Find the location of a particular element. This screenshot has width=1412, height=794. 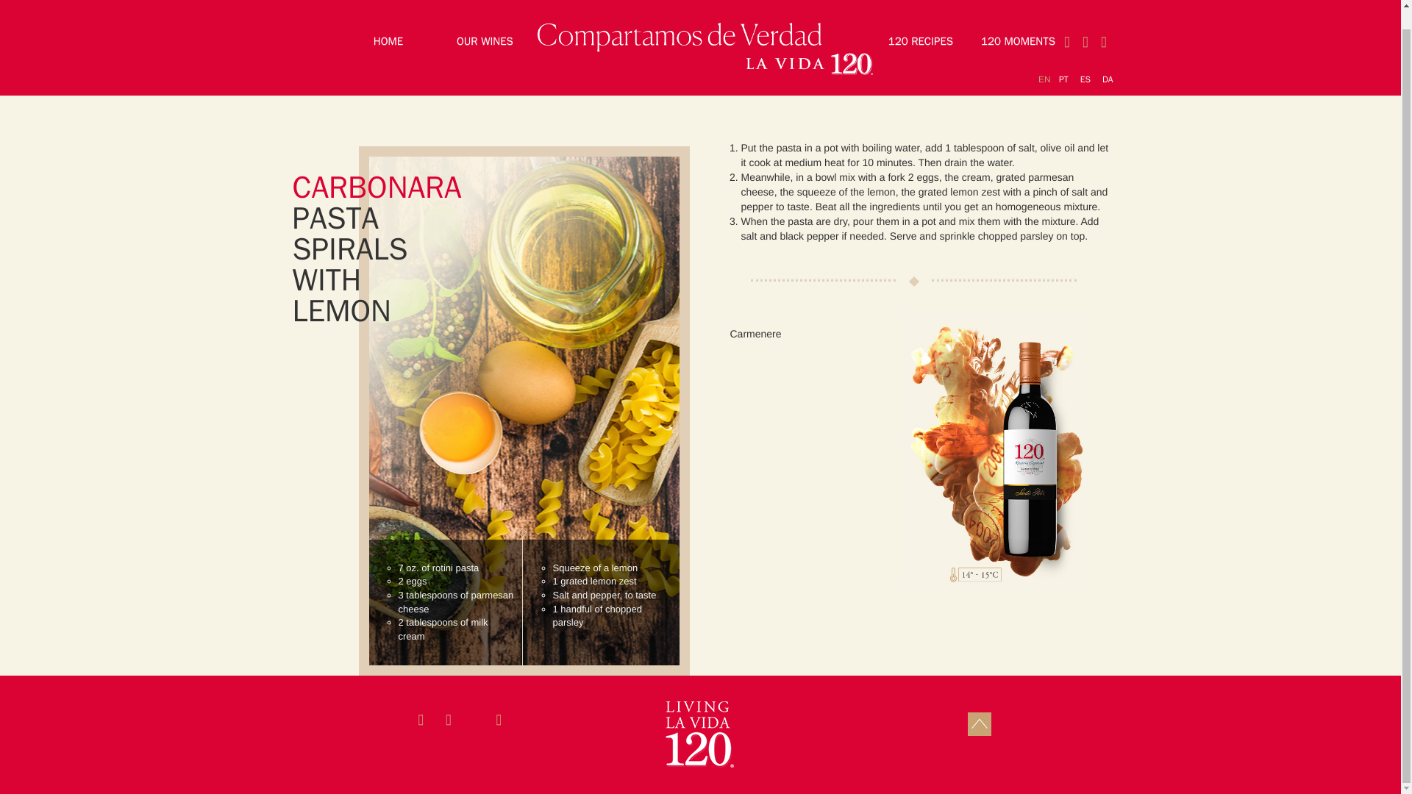

OUR WINES is located at coordinates (485, 22).